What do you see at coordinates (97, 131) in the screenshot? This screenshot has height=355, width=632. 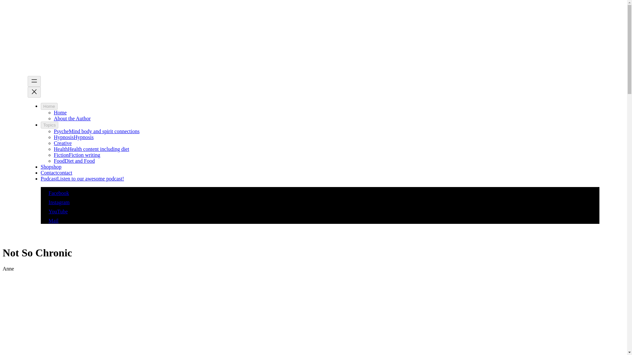 I see `PsycheMind body and spirit connections` at bounding box center [97, 131].